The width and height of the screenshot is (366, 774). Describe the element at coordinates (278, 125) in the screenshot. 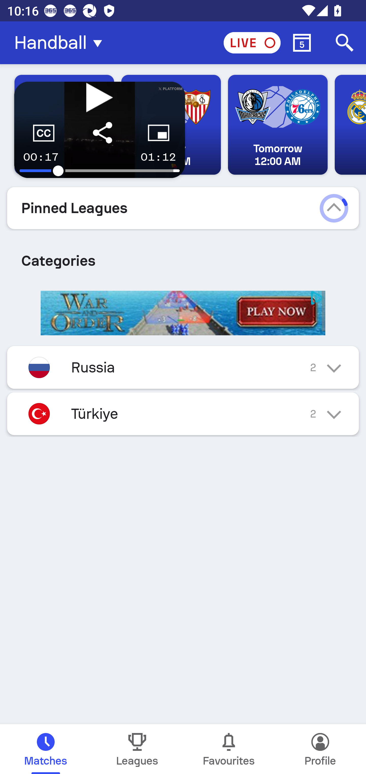

I see `Tomorrow
12:00 AM` at that location.